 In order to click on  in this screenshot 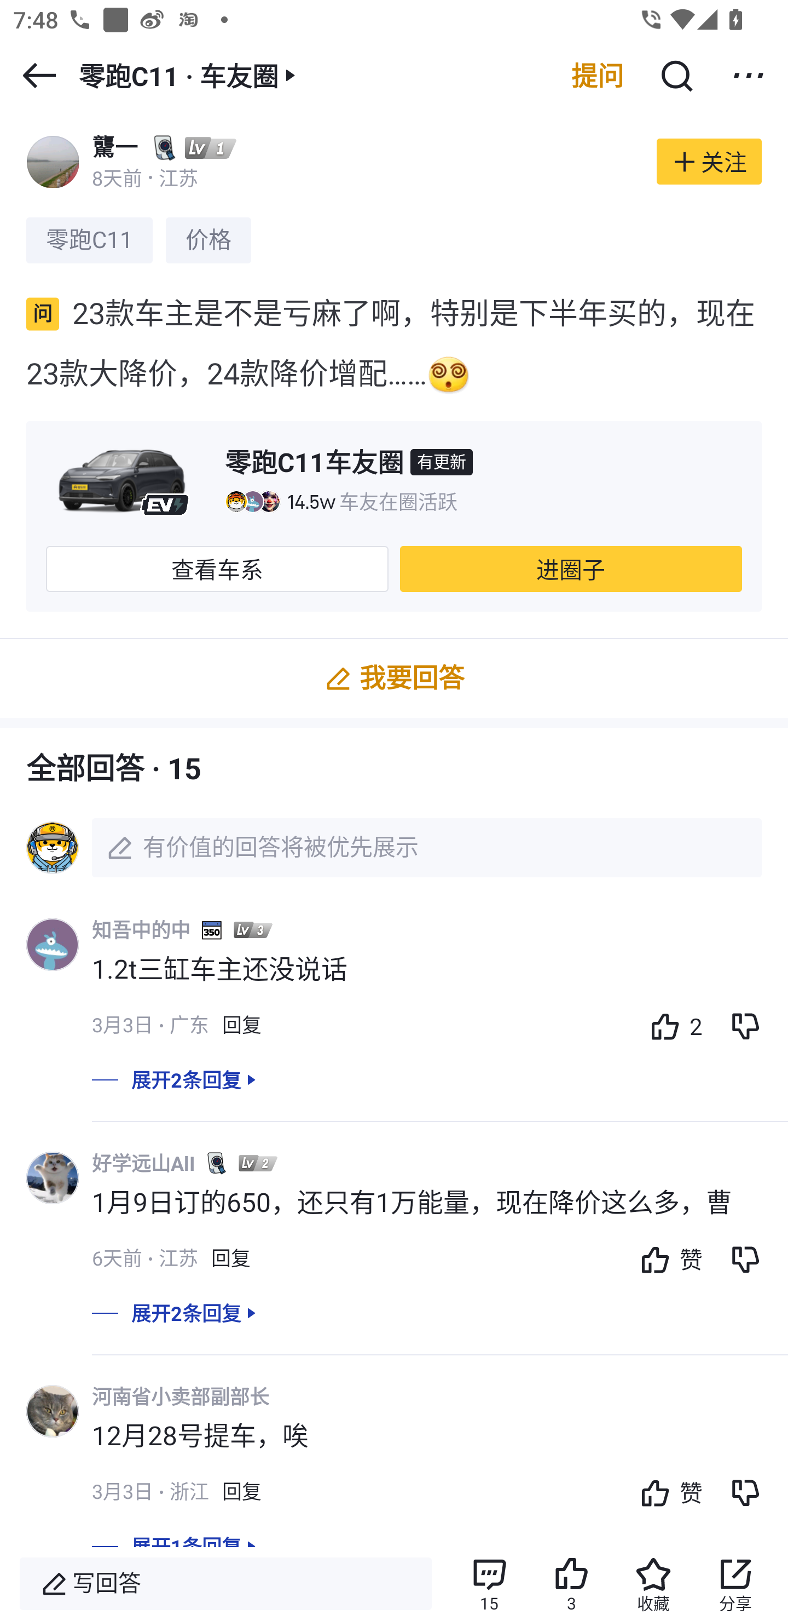, I will do `click(676, 76)`.